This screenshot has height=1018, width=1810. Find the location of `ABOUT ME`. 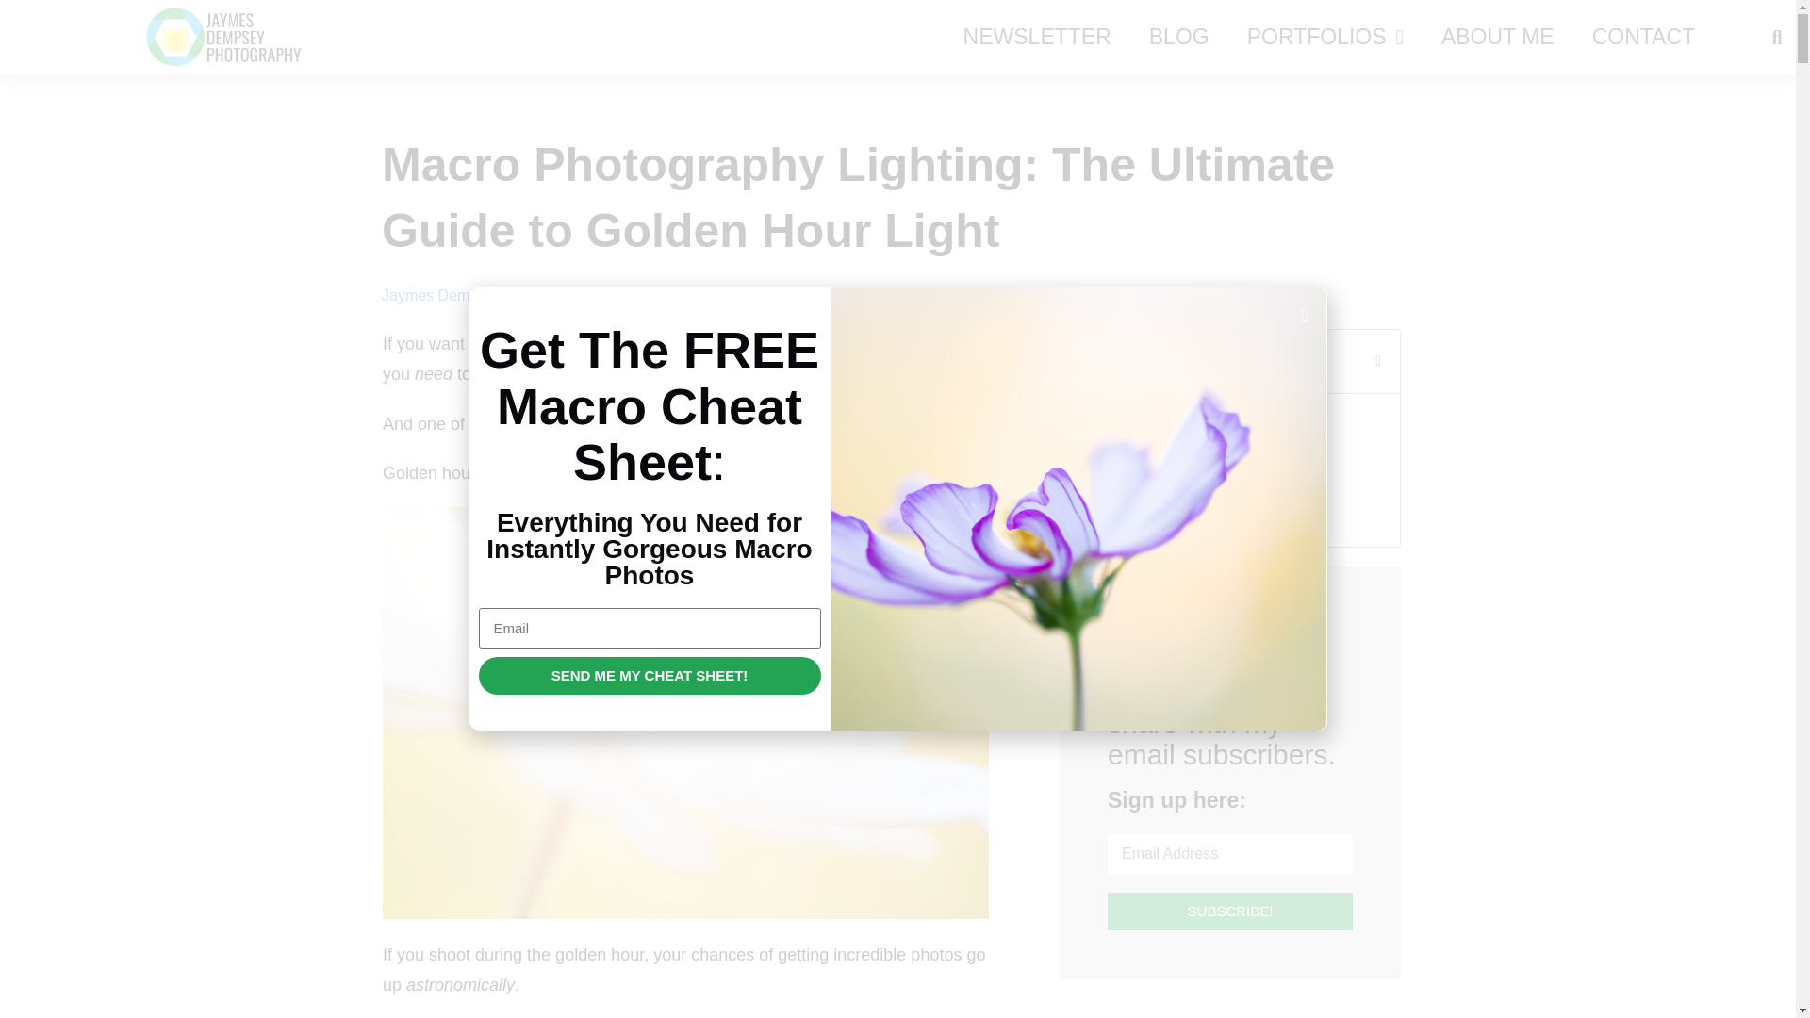

ABOUT ME is located at coordinates (1497, 37).